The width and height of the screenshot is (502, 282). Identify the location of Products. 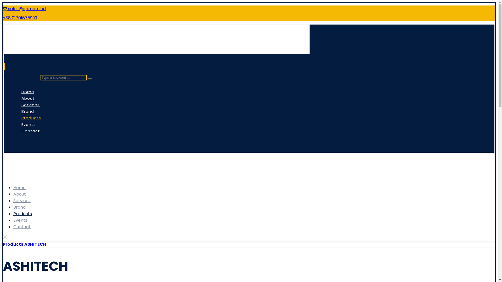
(22, 214).